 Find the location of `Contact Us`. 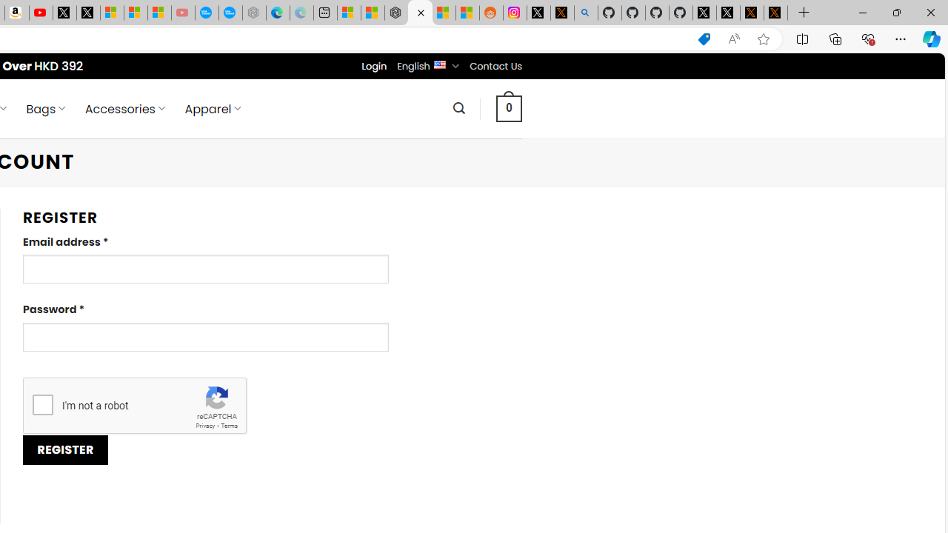

Contact Us is located at coordinates (495, 66).